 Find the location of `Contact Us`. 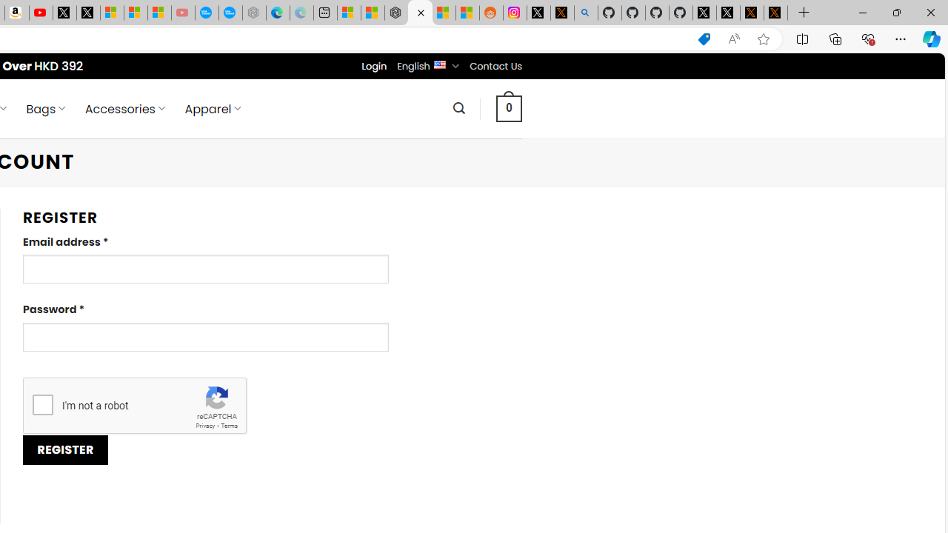

Contact Us is located at coordinates (495, 66).